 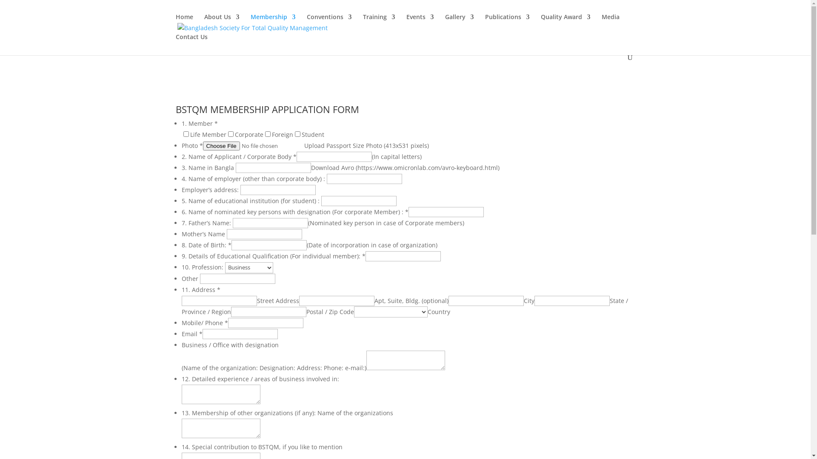 What do you see at coordinates (565, 24) in the screenshot?
I see `Quality Award` at bounding box center [565, 24].